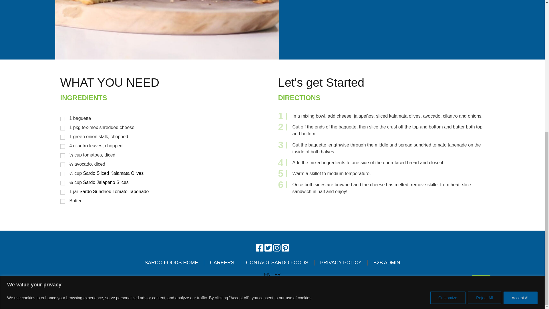 The image size is (549, 309). Describe the element at coordinates (114, 191) in the screenshot. I see `Sardo Sundried Tomato Tapenade` at that location.